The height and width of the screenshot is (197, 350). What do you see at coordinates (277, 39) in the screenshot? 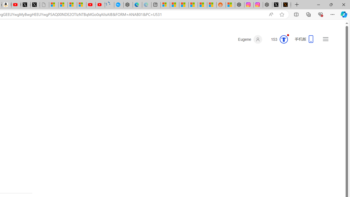
I see `Microsoft Rewards 150` at bounding box center [277, 39].